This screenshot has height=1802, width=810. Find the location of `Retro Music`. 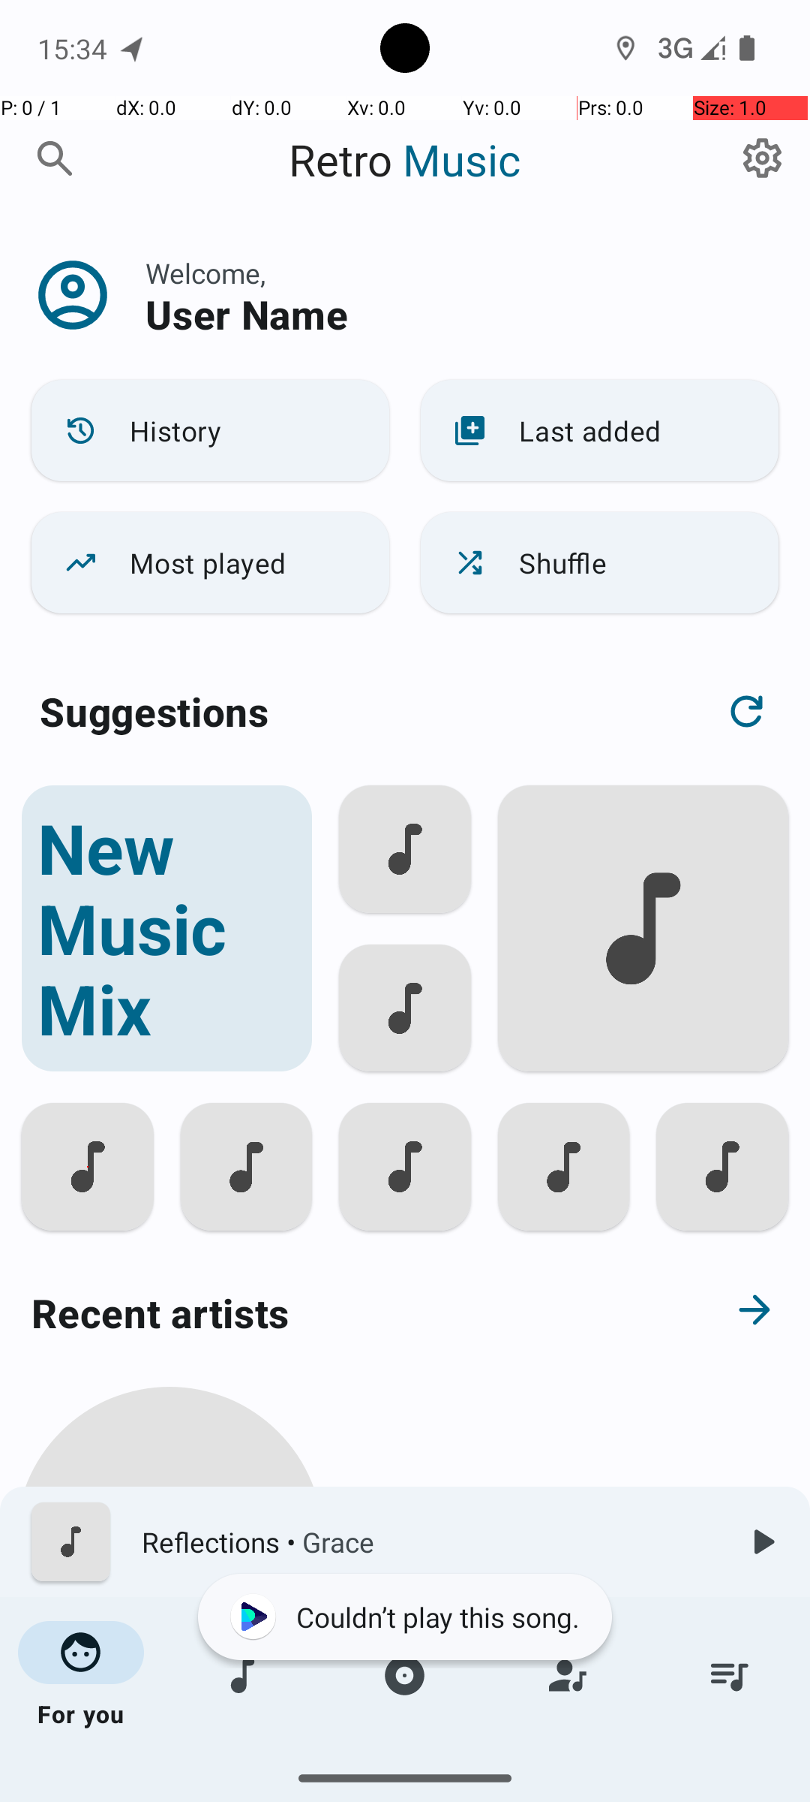

Retro Music is located at coordinates (405, 159).